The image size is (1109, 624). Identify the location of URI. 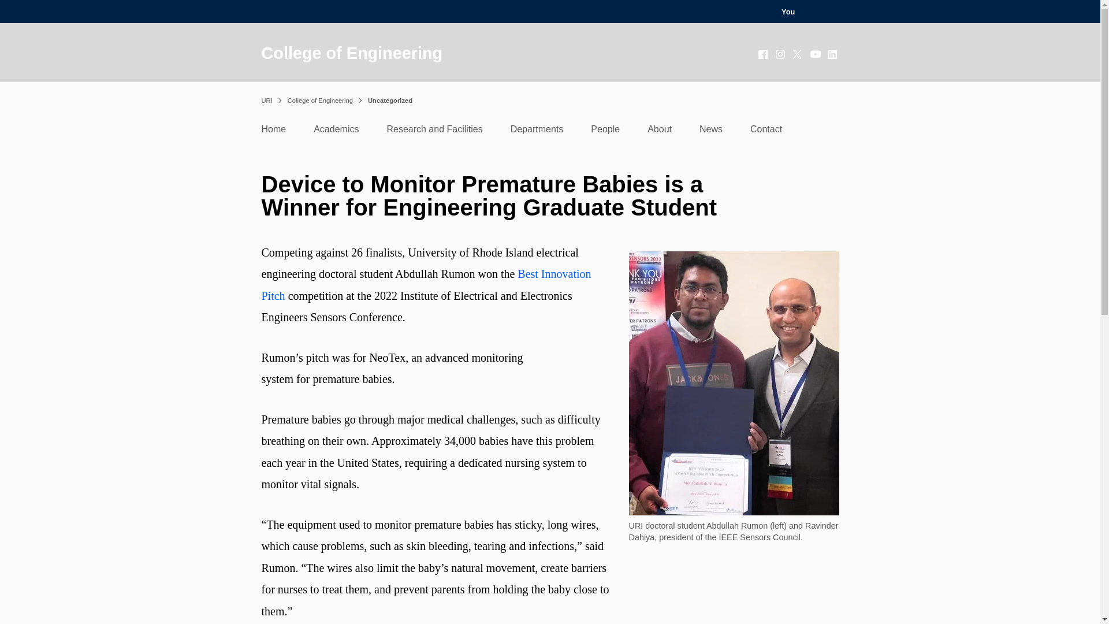
(266, 101).